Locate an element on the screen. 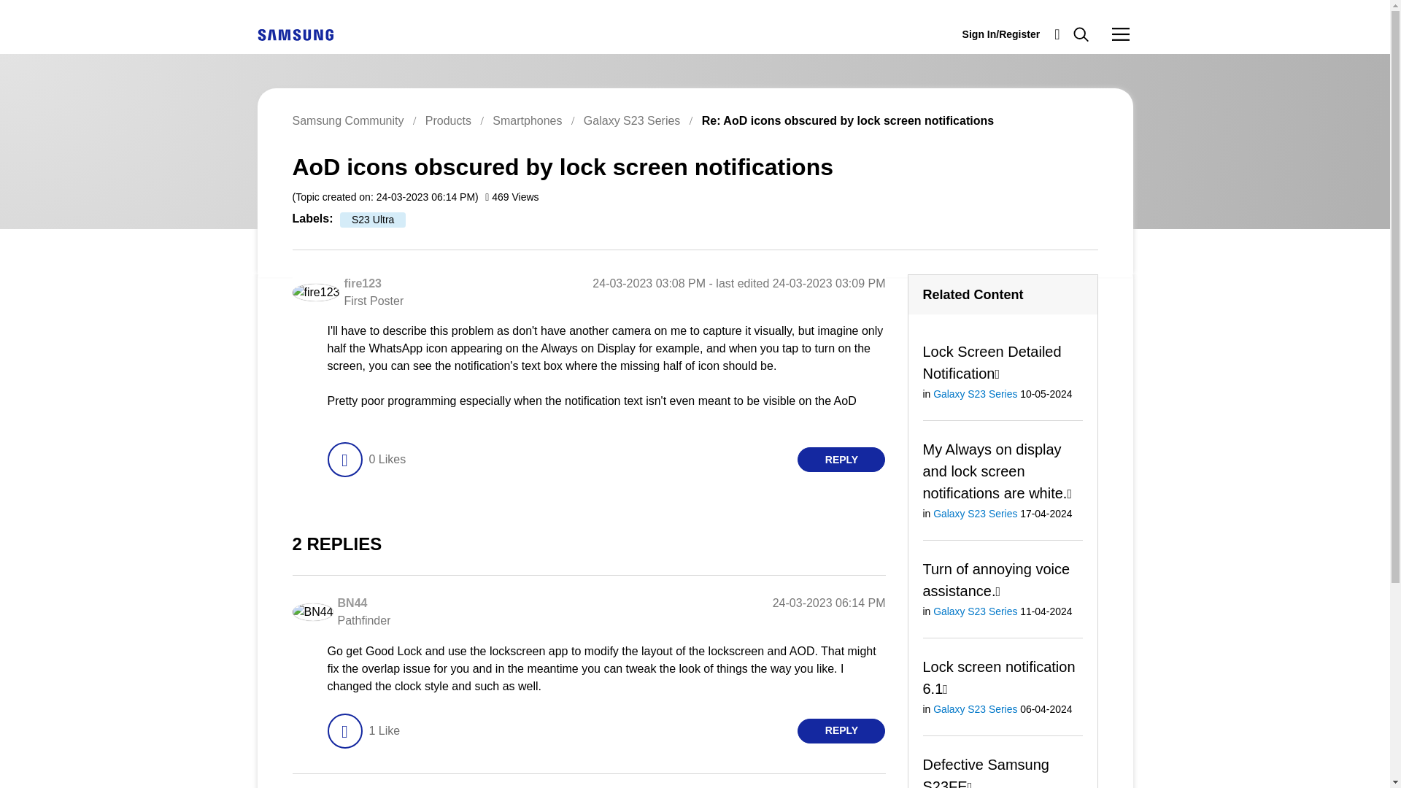 Image resolution: width=1401 pixels, height=788 pixels. S23 Ultra is located at coordinates (373, 220).